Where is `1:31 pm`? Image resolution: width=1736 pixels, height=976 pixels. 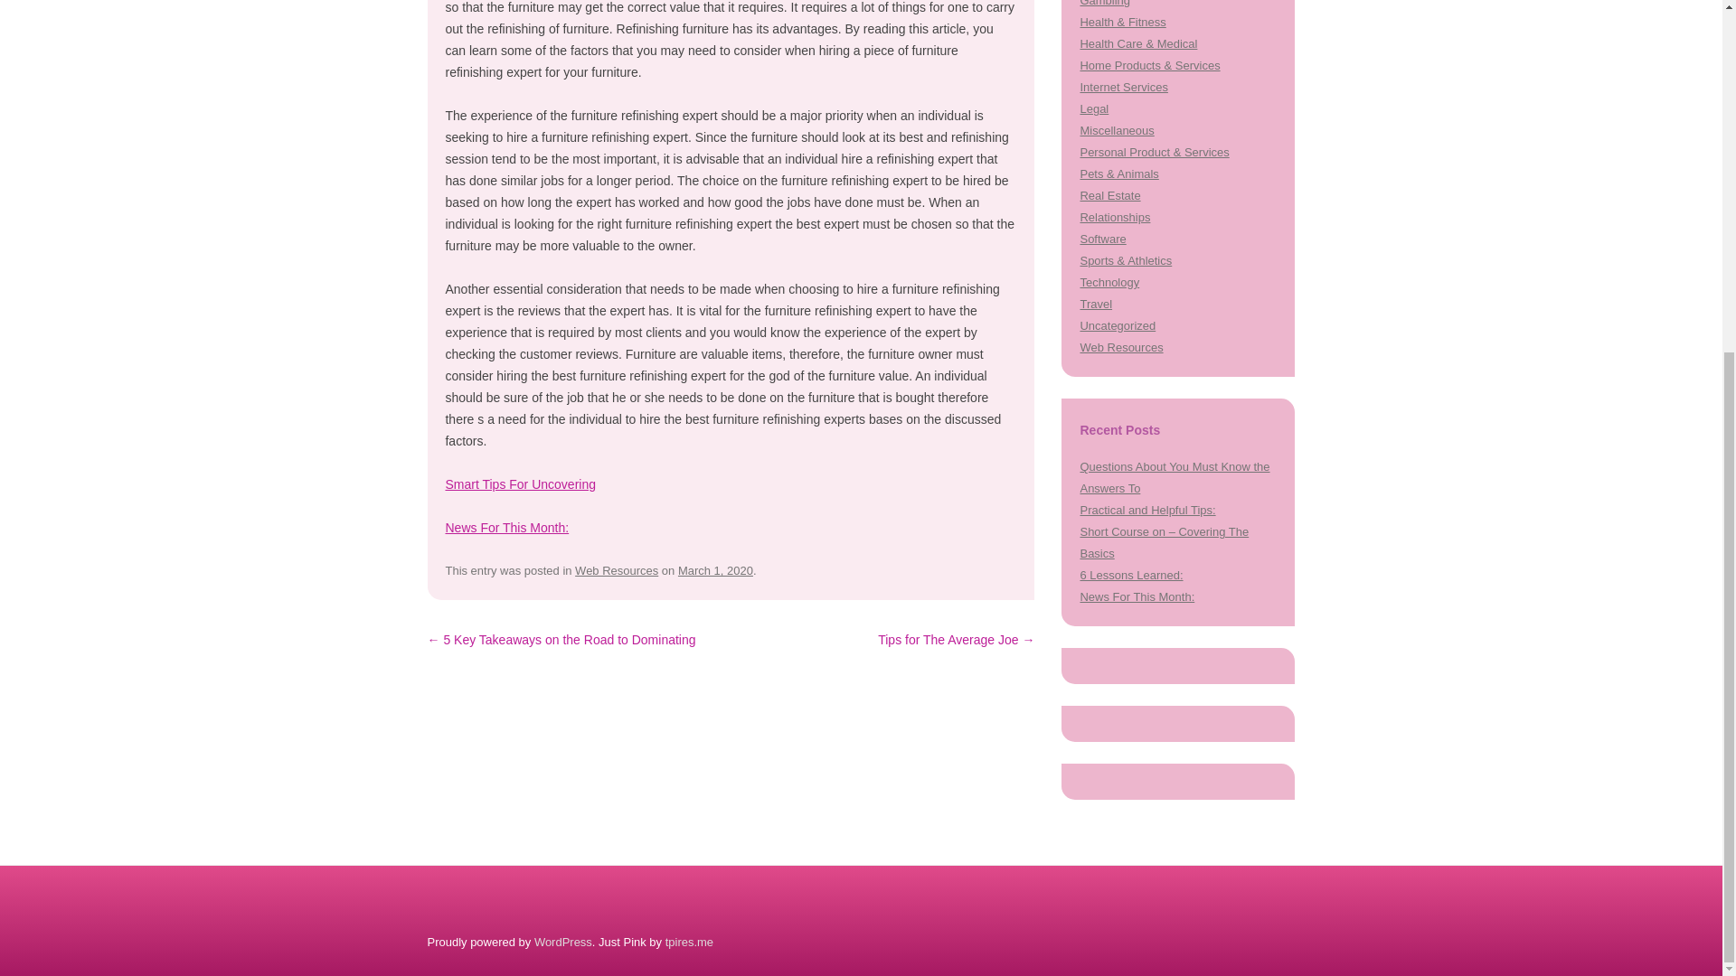
1:31 pm is located at coordinates (716, 571).